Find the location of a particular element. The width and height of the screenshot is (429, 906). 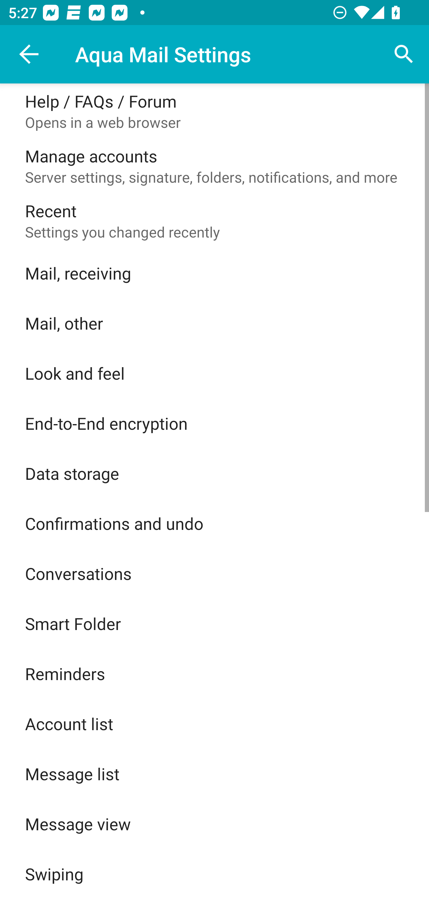

Reminders is located at coordinates (214, 674).